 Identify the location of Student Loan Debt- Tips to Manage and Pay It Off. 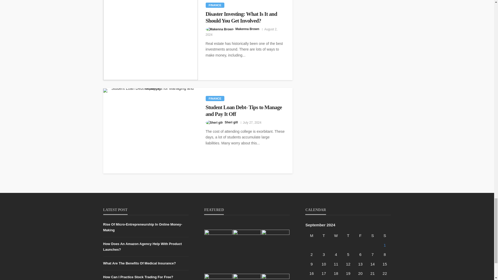
(150, 90).